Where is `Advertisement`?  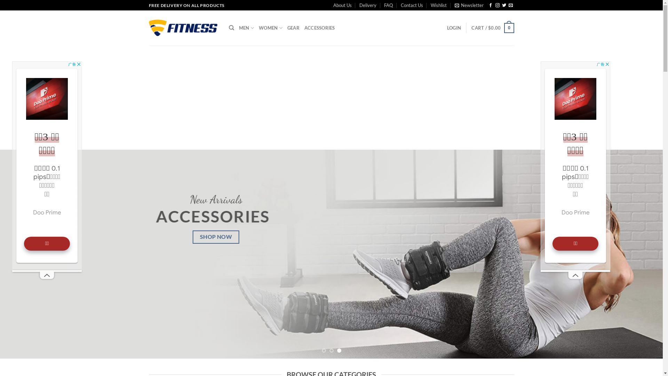
Advertisement is located at coordinates (575, 166).